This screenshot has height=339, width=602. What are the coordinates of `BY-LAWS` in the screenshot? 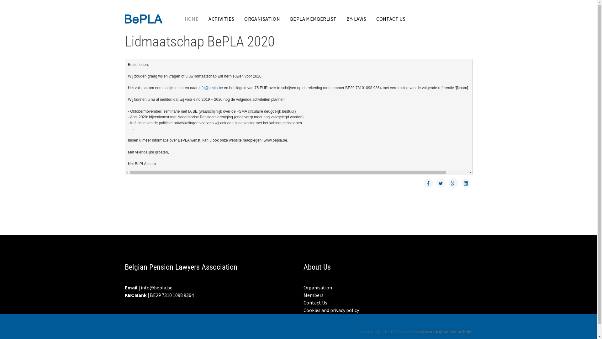 It's located at (356, 19).